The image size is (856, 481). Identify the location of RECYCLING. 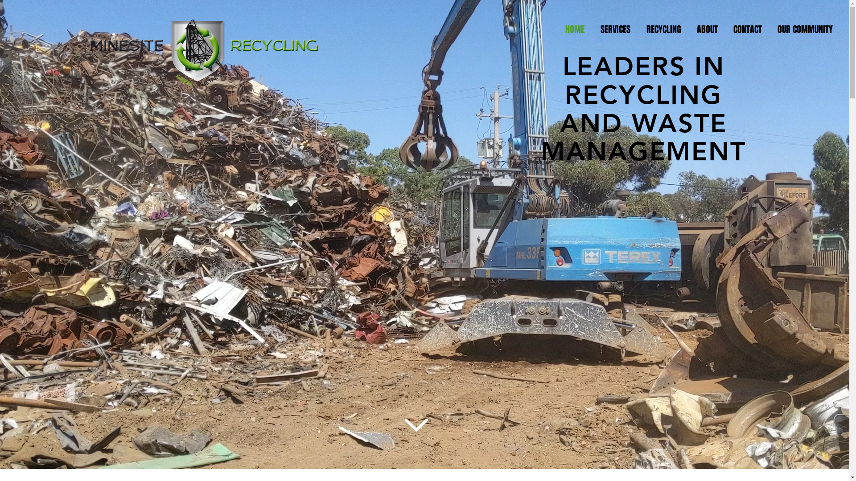
(663, 29).